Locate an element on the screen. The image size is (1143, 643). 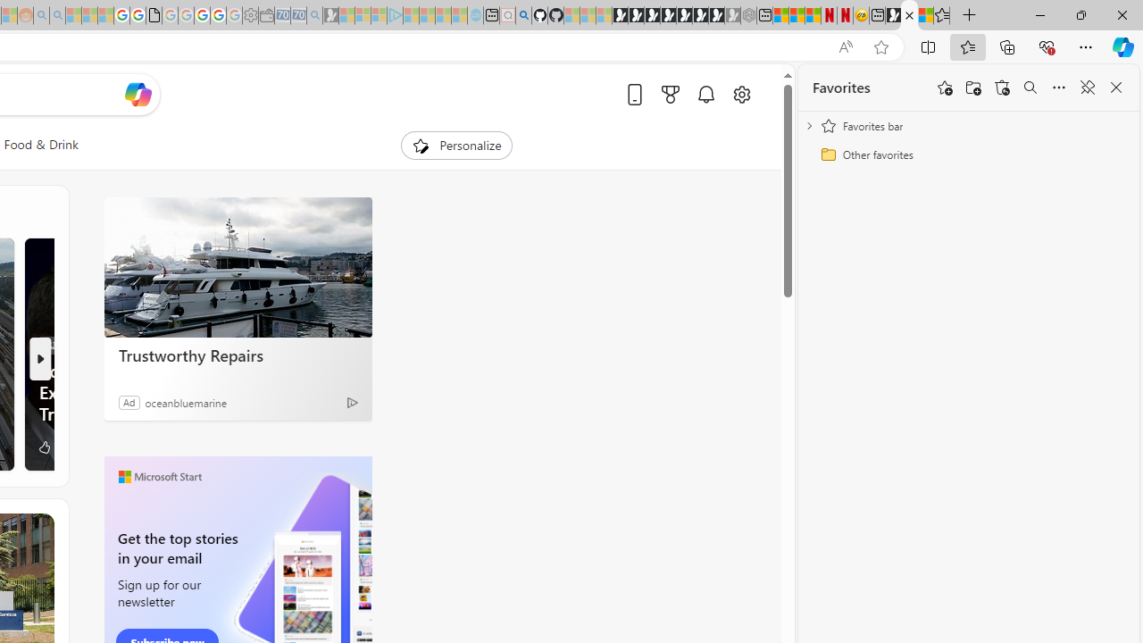
github - Search is located at coordinates (523, 16).